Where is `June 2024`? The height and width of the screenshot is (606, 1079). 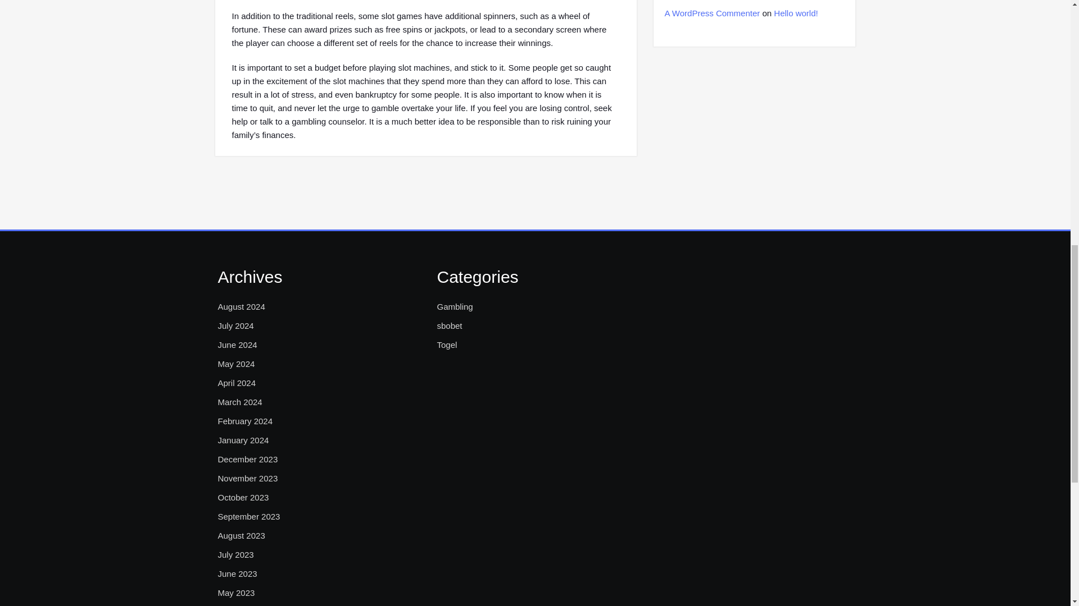
June 2024 is located at coordinates (237, 345).